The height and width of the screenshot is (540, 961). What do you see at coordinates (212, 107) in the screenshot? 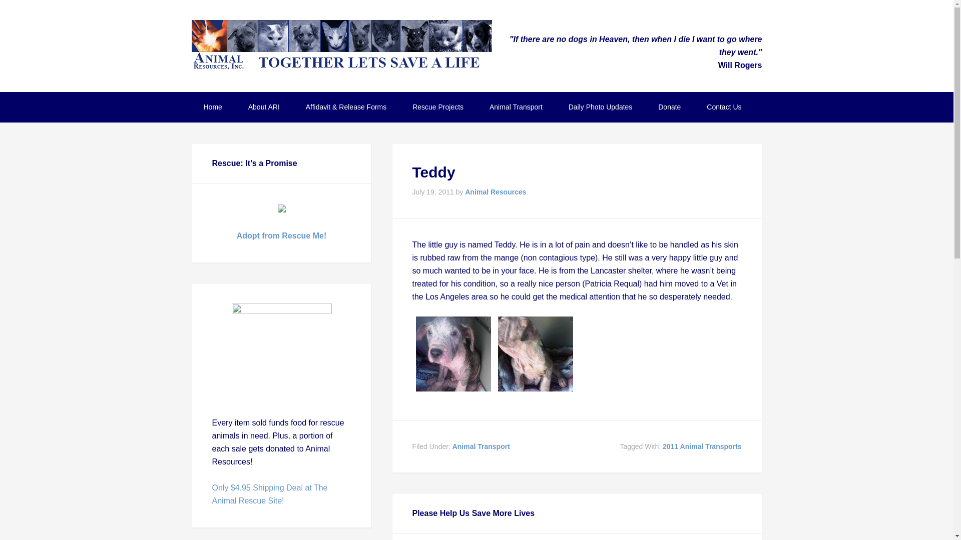
I see `Home` at bounding box center [212, 107].